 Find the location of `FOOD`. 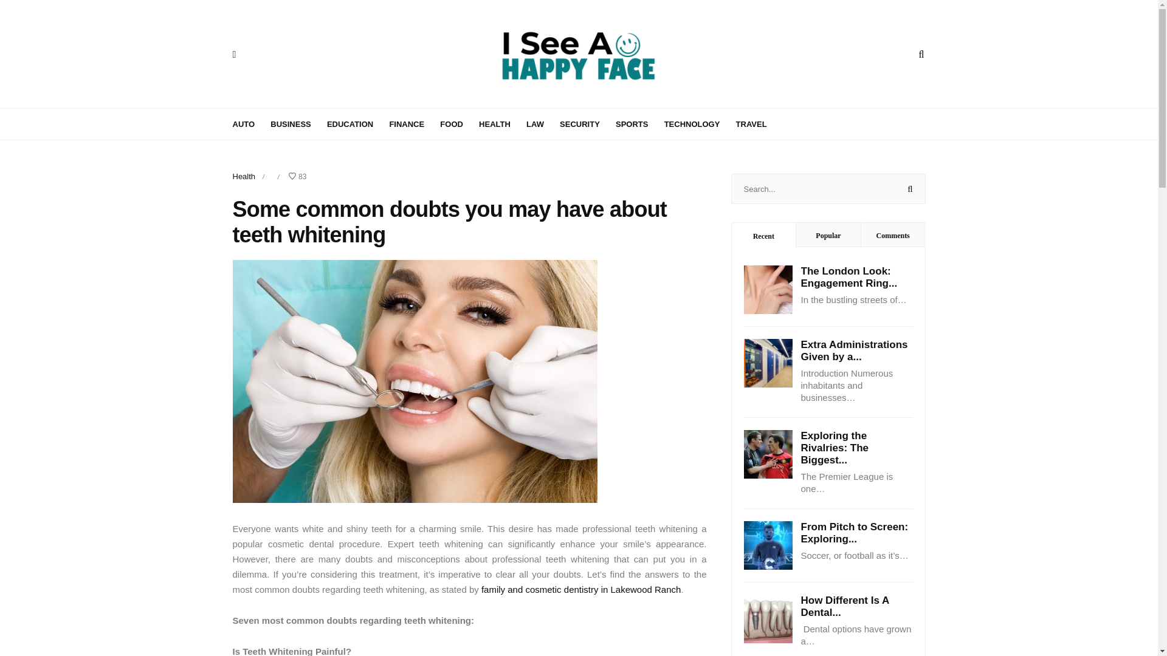

FOOD is located at coordinates (458, 123).